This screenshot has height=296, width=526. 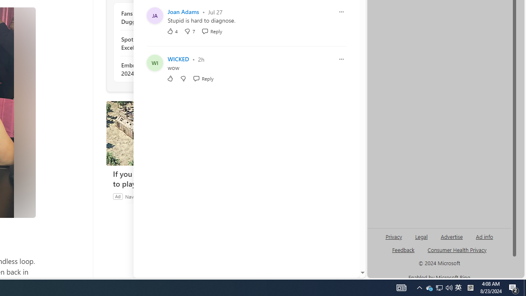 What do you see at coordinates (168, 179) in the screenshot?
I see `If you have a mouse, you have to play this game.` at bounding box center [168, 179].